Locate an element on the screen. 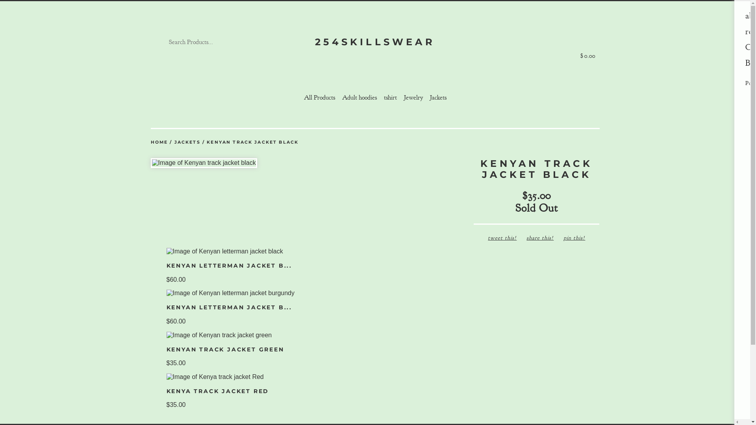 This screenshot has height=425, width=756. KENYAN TRACK JACKET BLACK is located at coordinates (253, 142).